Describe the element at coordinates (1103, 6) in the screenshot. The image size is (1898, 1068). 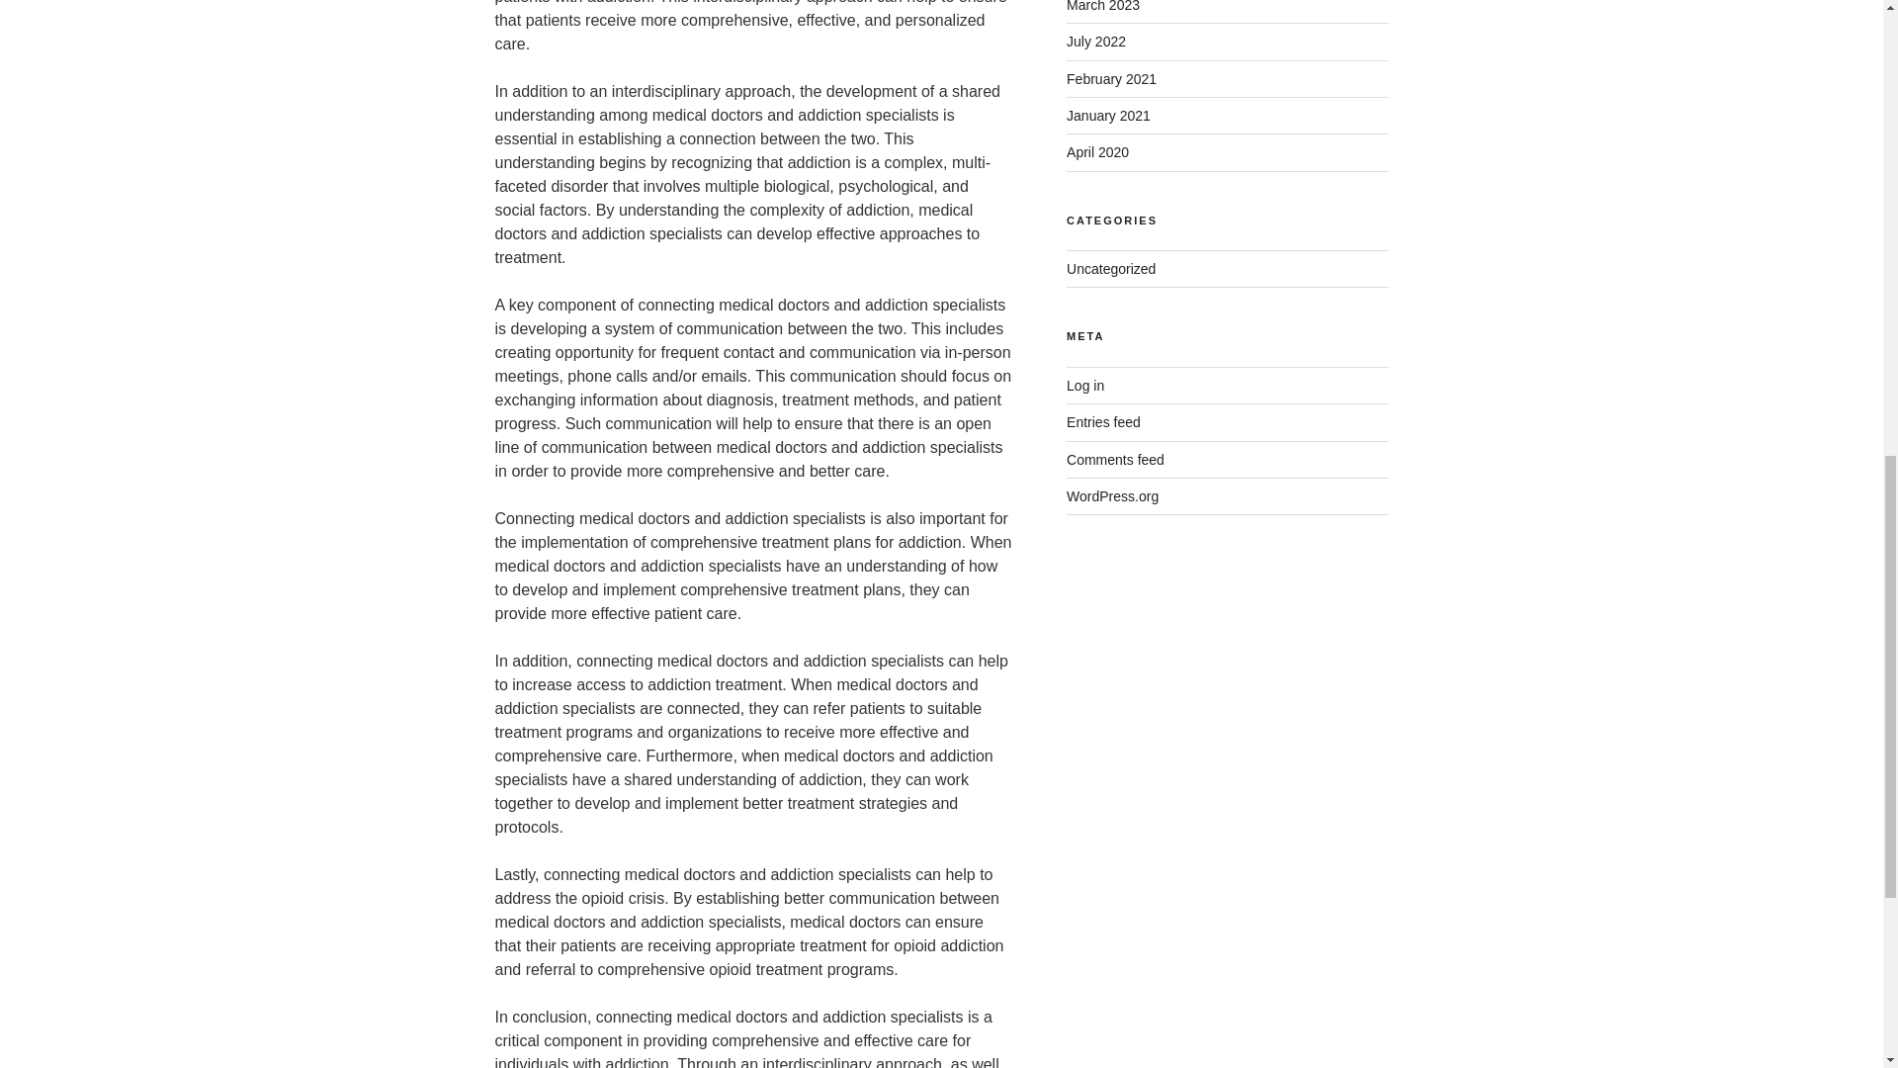
I see `March 2023` at that location.